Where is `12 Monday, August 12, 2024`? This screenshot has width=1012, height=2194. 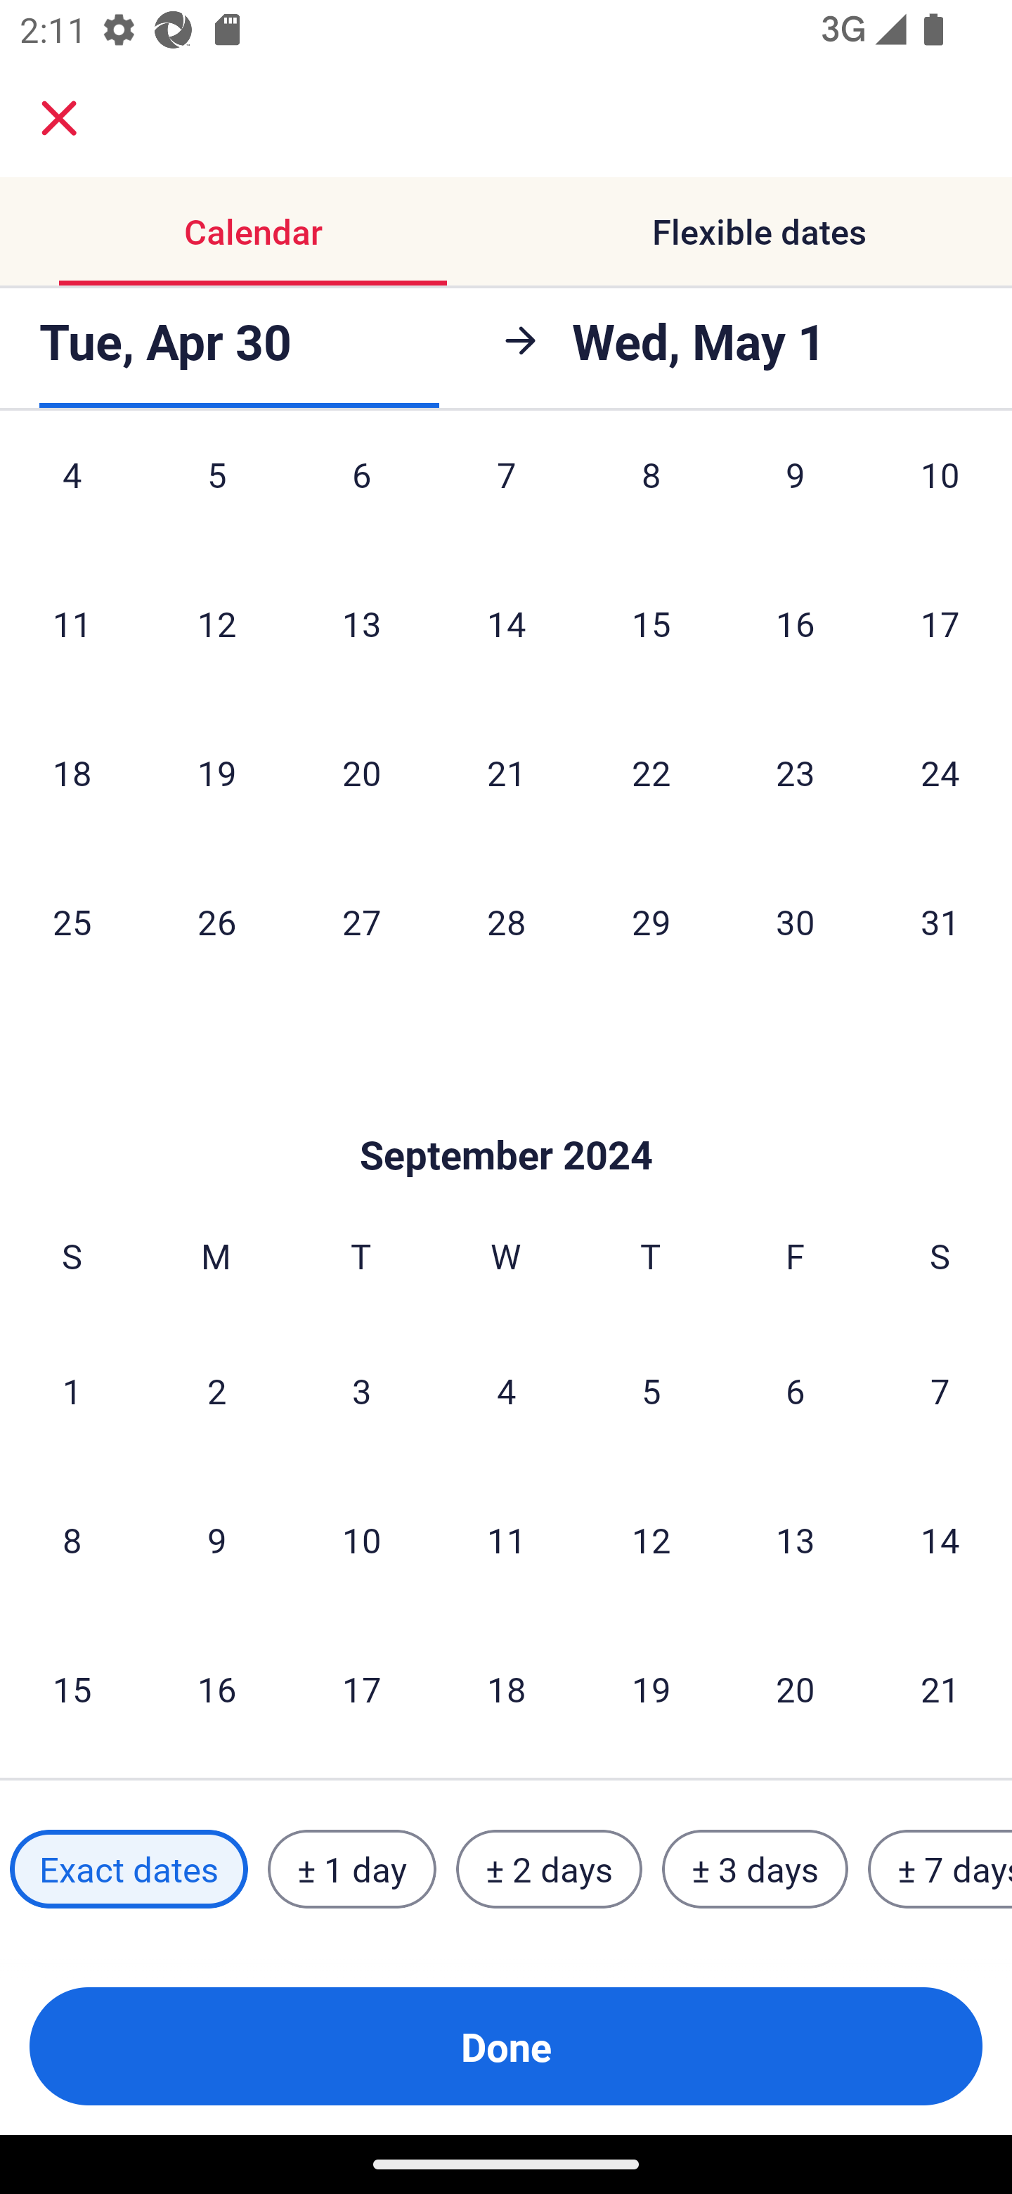
12 Monday, August 12, 2024 is located at coordinates (216, 623).